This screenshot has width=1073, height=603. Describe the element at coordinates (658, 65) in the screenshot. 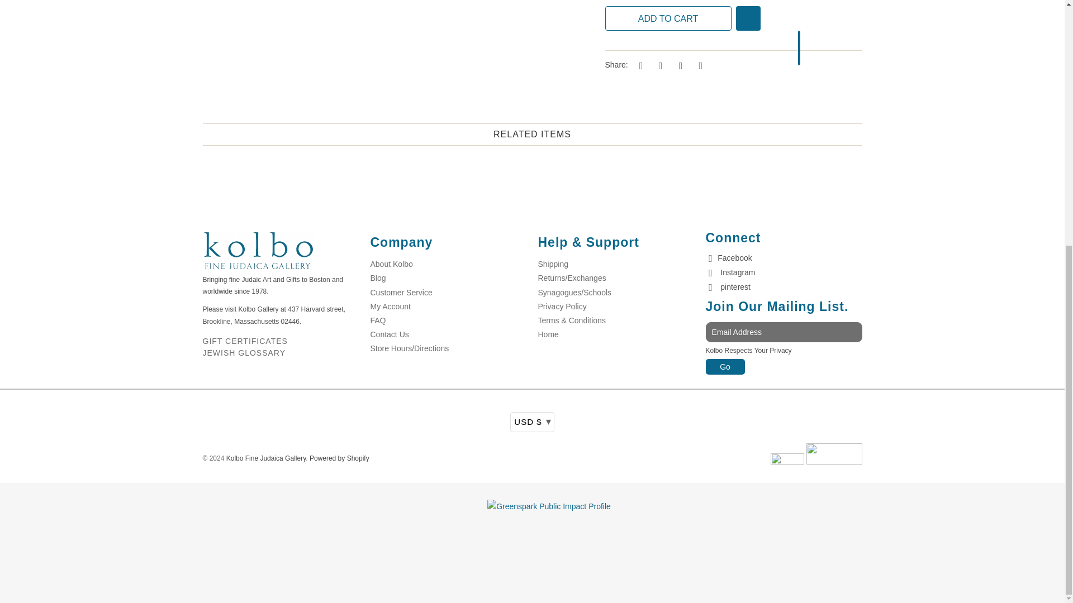

I see `Share this on Facebook` at that location.